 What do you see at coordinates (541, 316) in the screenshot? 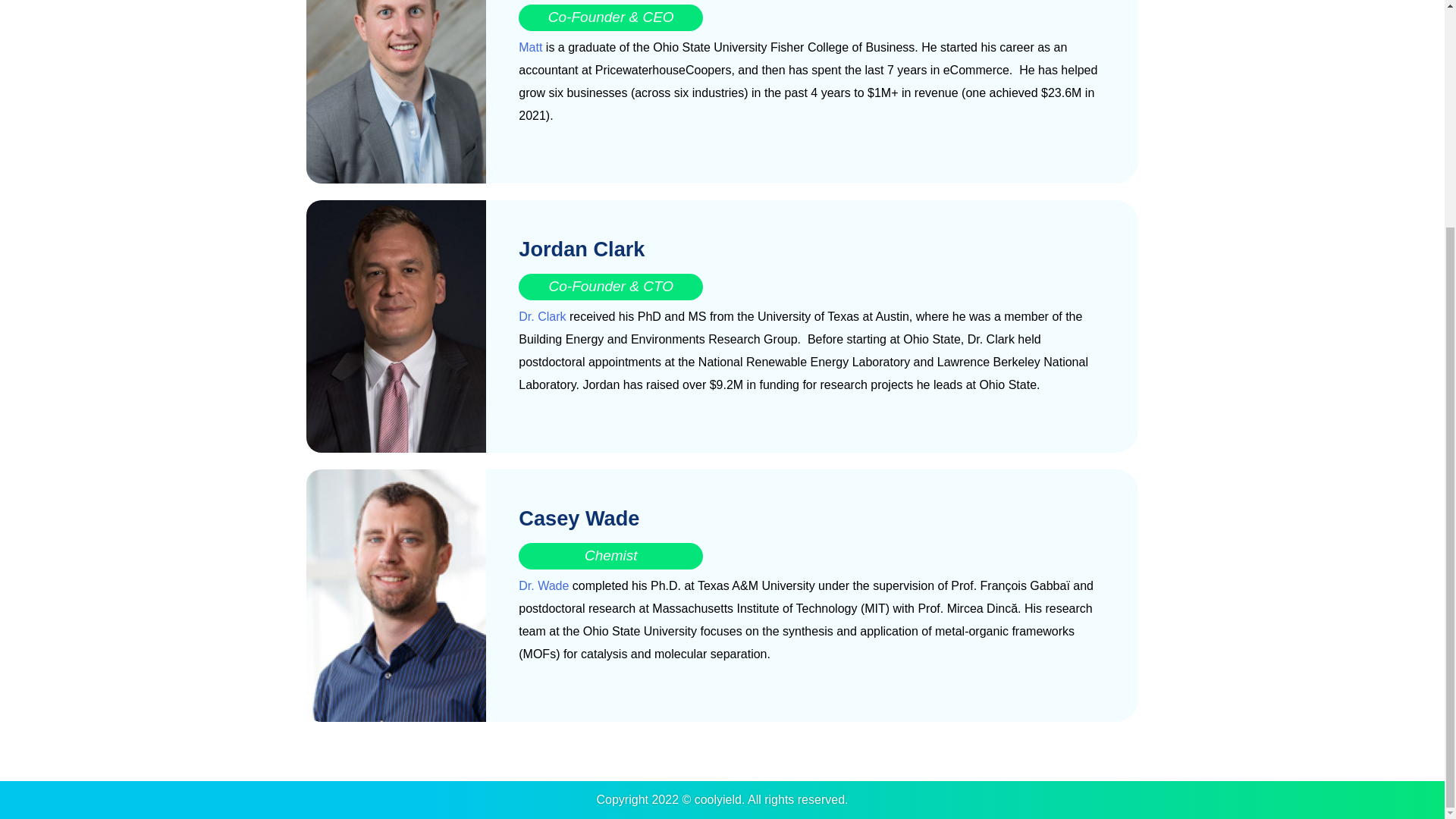
I see `Dr. Clark` at bounding box center [541, 316].